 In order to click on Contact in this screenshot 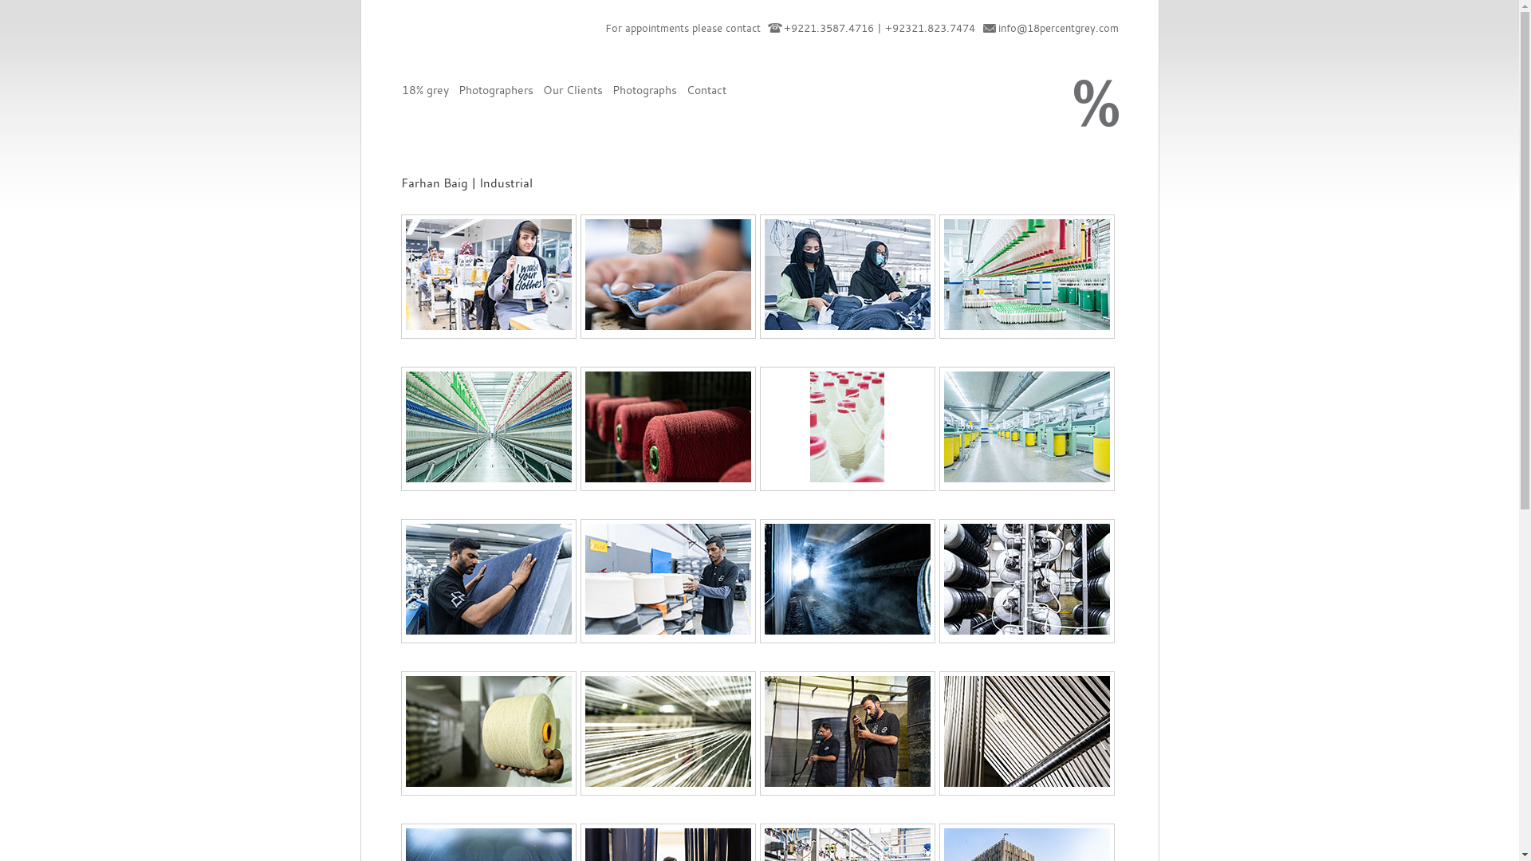, I will do `click(706, 89)`.